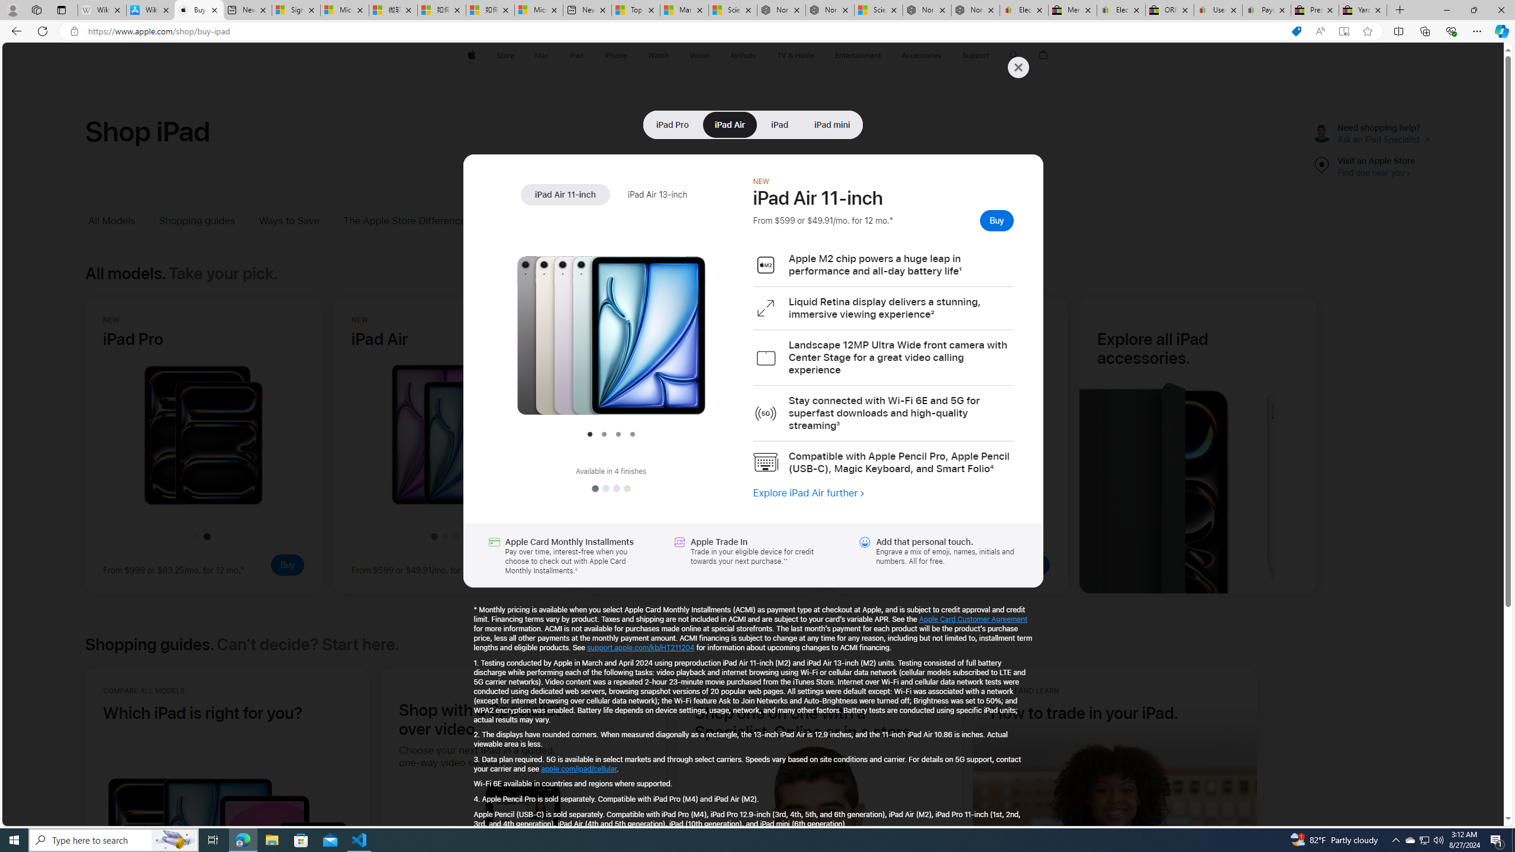  What do you see at coordinates (632, 434) in the screenshot?
I see `Item 4` at bounding box center [632, 434].